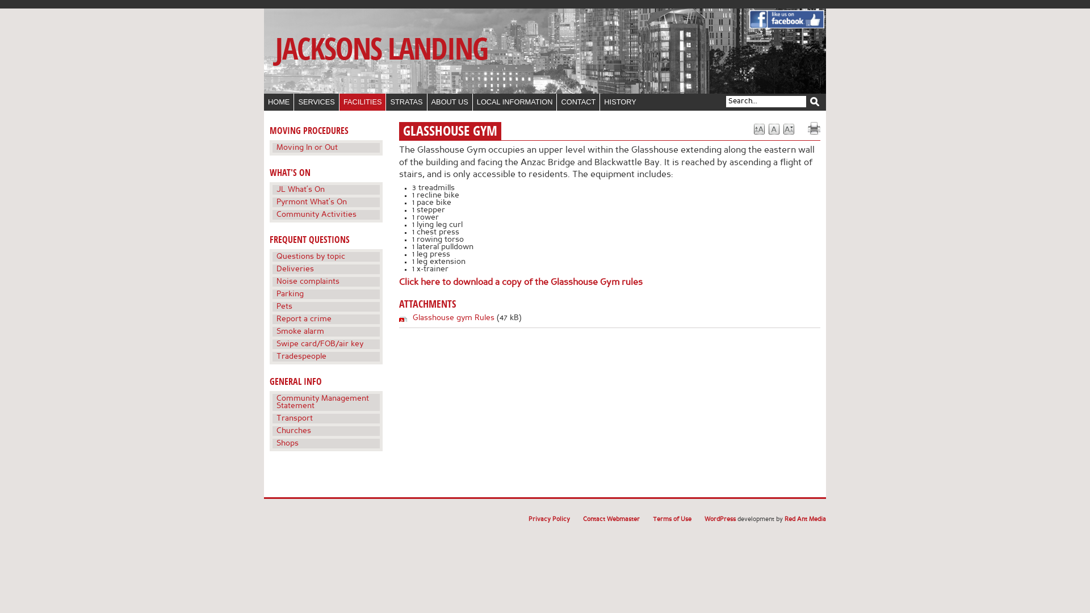 This screenshot has height=613, width=1090. I want to click on Community Activities, so click(326, 215).